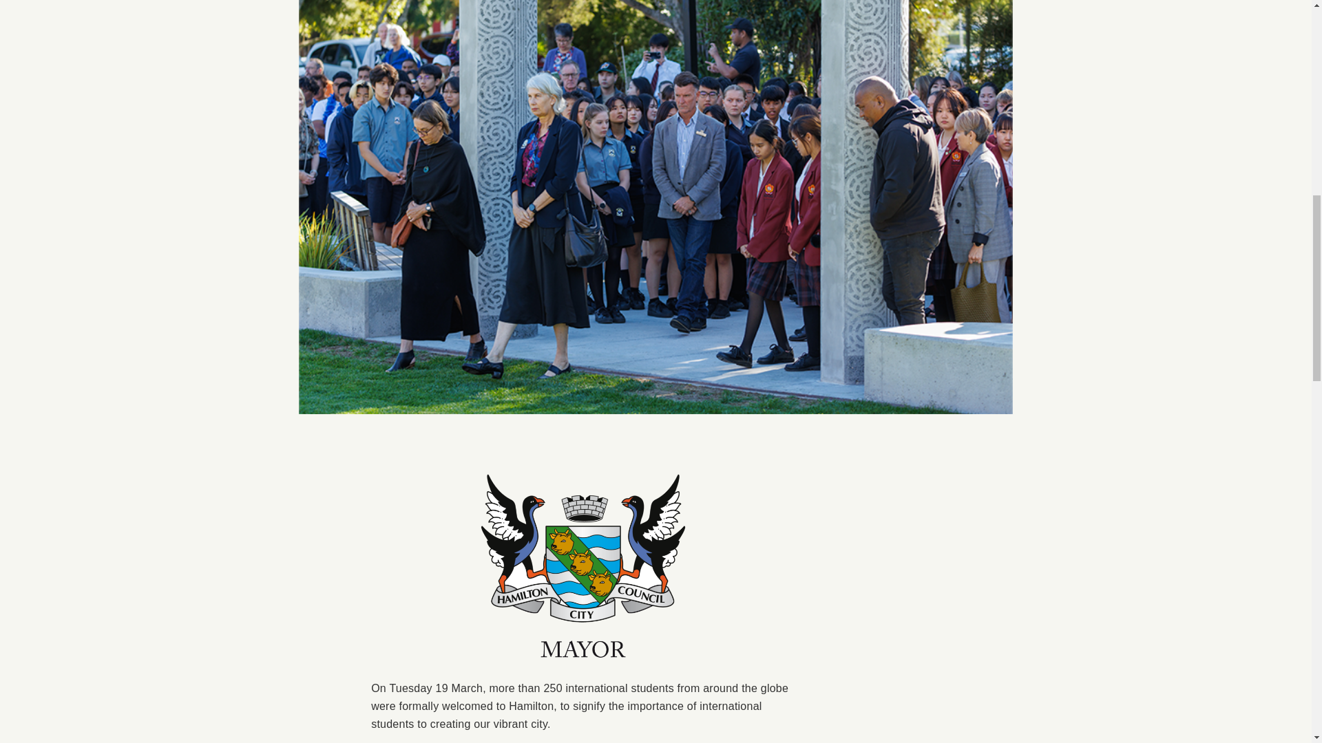  What do you see at coordinates (386, 497) in the screenshot?
I see `Licenses and permits` at bounding box center [386, 497].